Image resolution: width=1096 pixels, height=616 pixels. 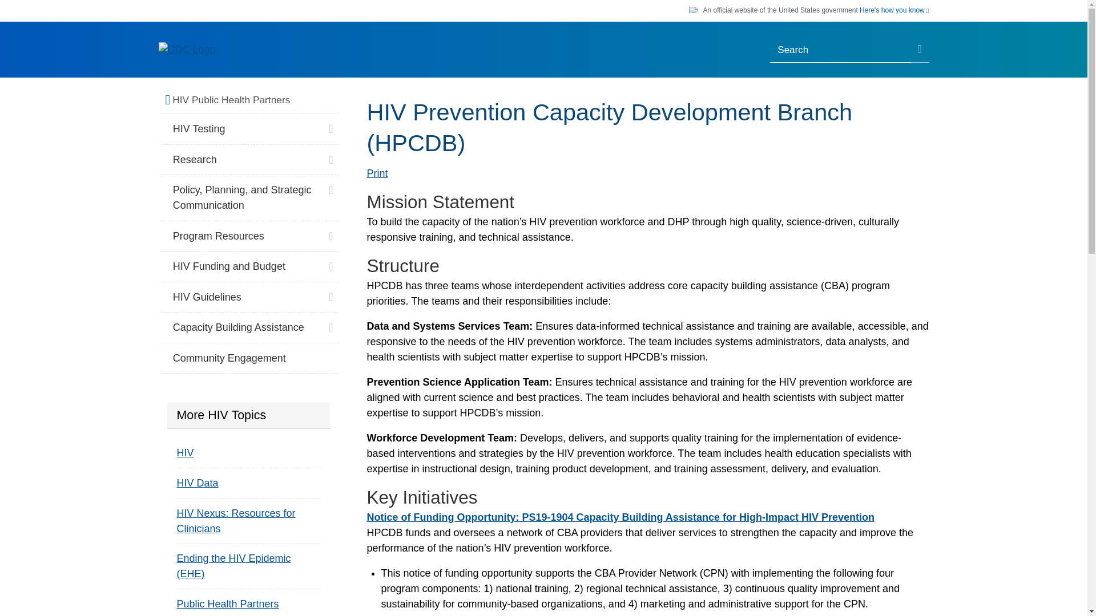 I want to click on plus icon, so click(x=330, y=156).